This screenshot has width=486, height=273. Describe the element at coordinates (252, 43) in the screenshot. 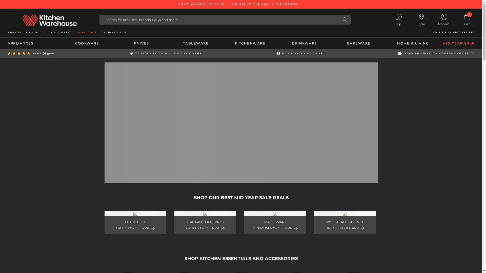

I see `KITCHENWARE` at that location.